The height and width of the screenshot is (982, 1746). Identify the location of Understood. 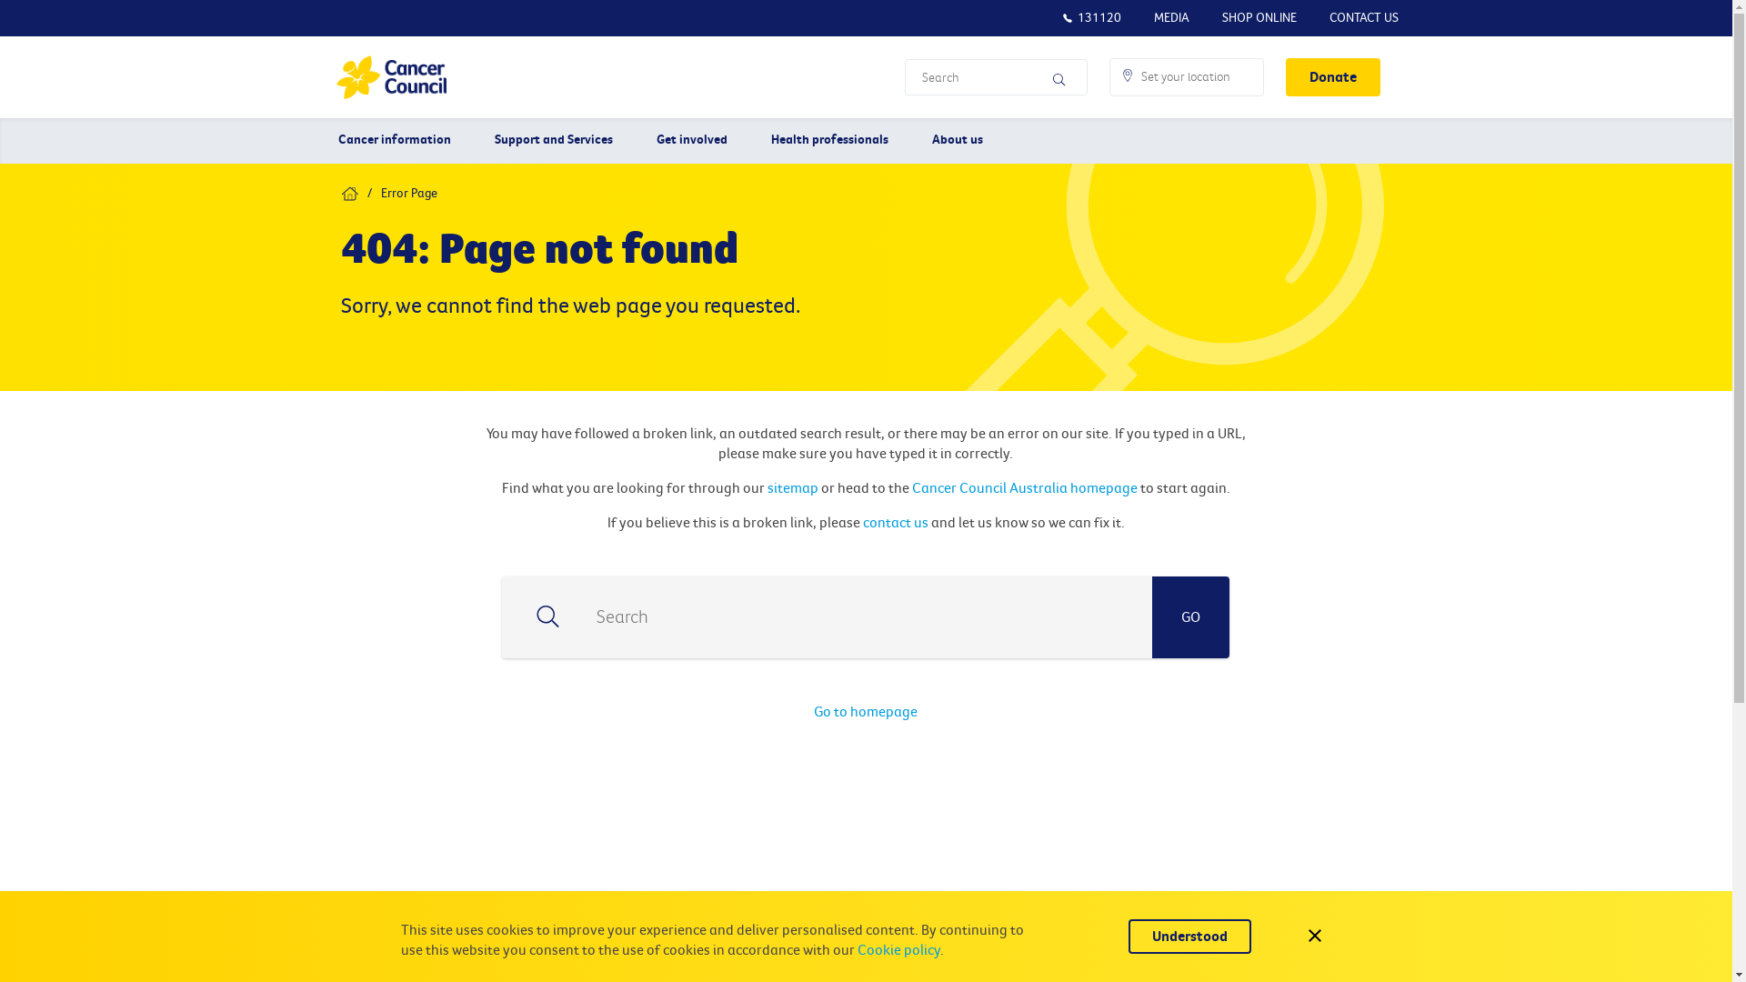
(1189, 937).